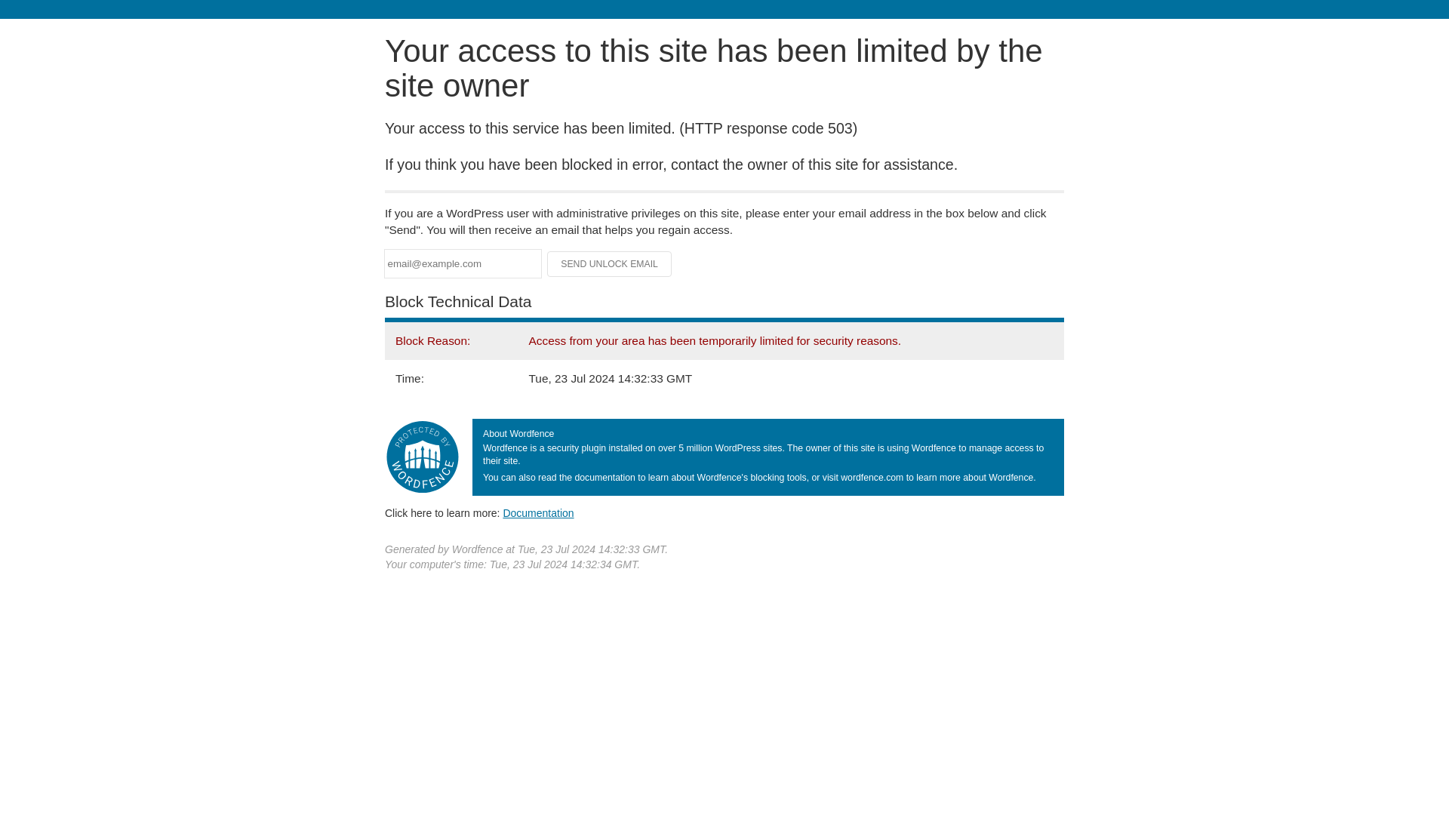 The height and width of the screenshot is (815, 1449). I want to click on Documentation, so click(538, 512).